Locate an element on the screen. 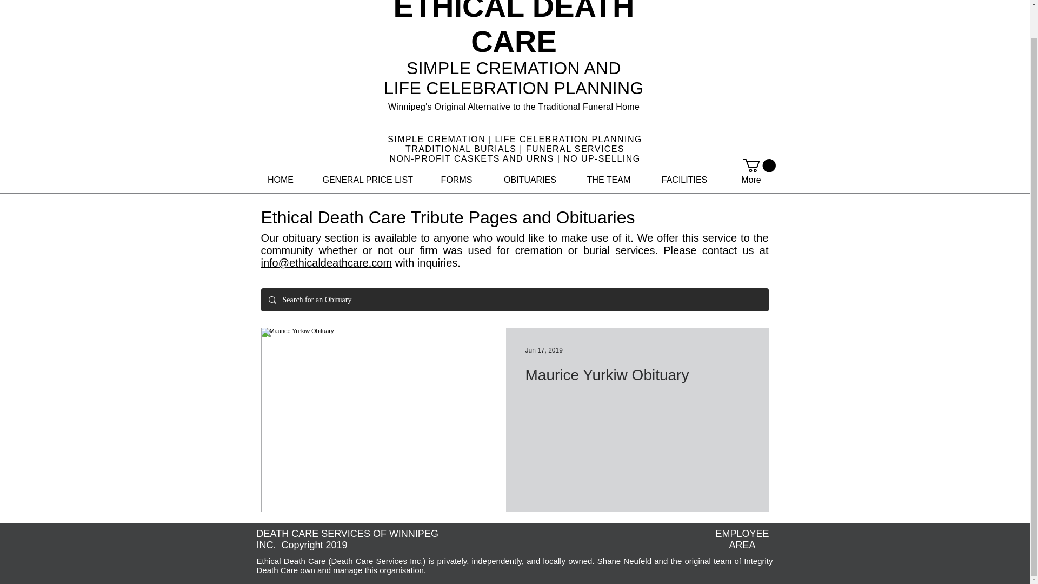 Image resolution: width=1038 pixels, height=584 pixels. HOME is located at coordinates (280, 180).